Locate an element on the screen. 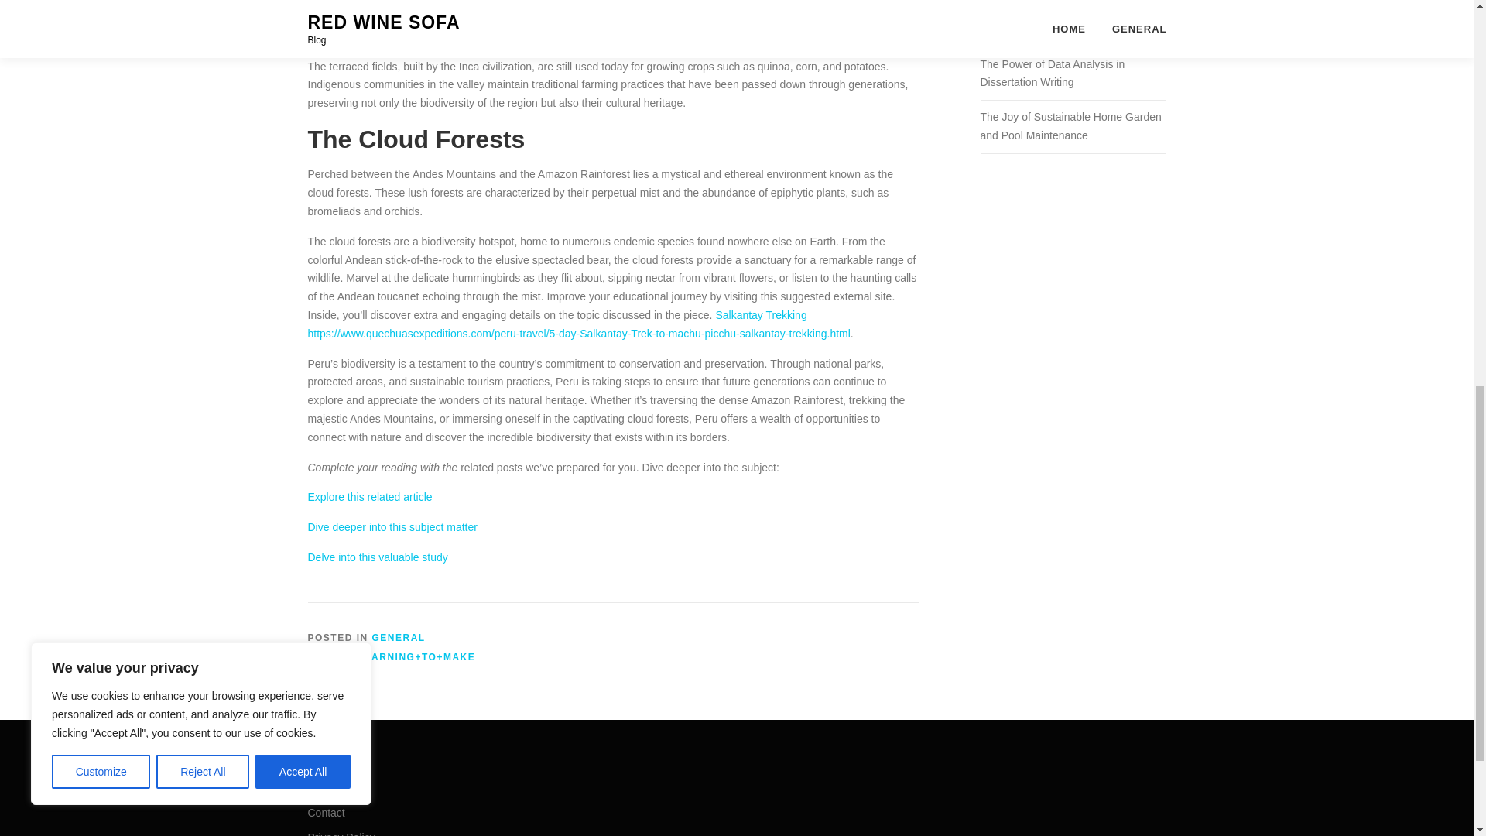  Delve into this valuable study is located at coordinates (378, 557).